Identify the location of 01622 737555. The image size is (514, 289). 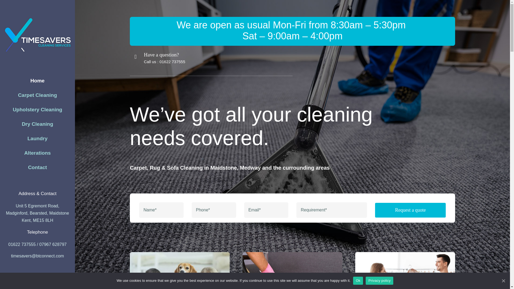
(172, 62).